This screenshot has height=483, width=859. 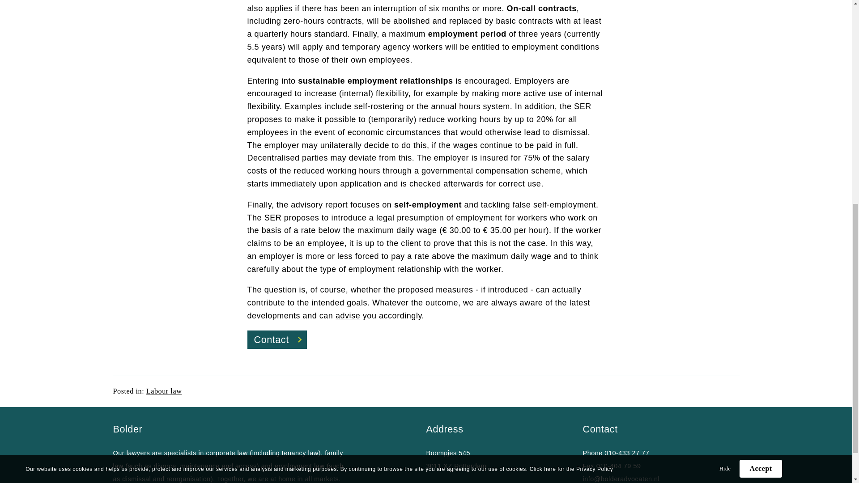 What do you see at coordinates (627, 453) in the screenshot?
I see `010-433 27 77` at bounding box center [627, 453].